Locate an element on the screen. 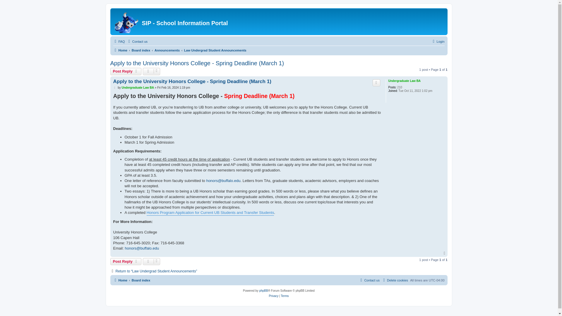 The height and width of the screenshot is (316, 562). phpBB is located at coordinates (263, 291).